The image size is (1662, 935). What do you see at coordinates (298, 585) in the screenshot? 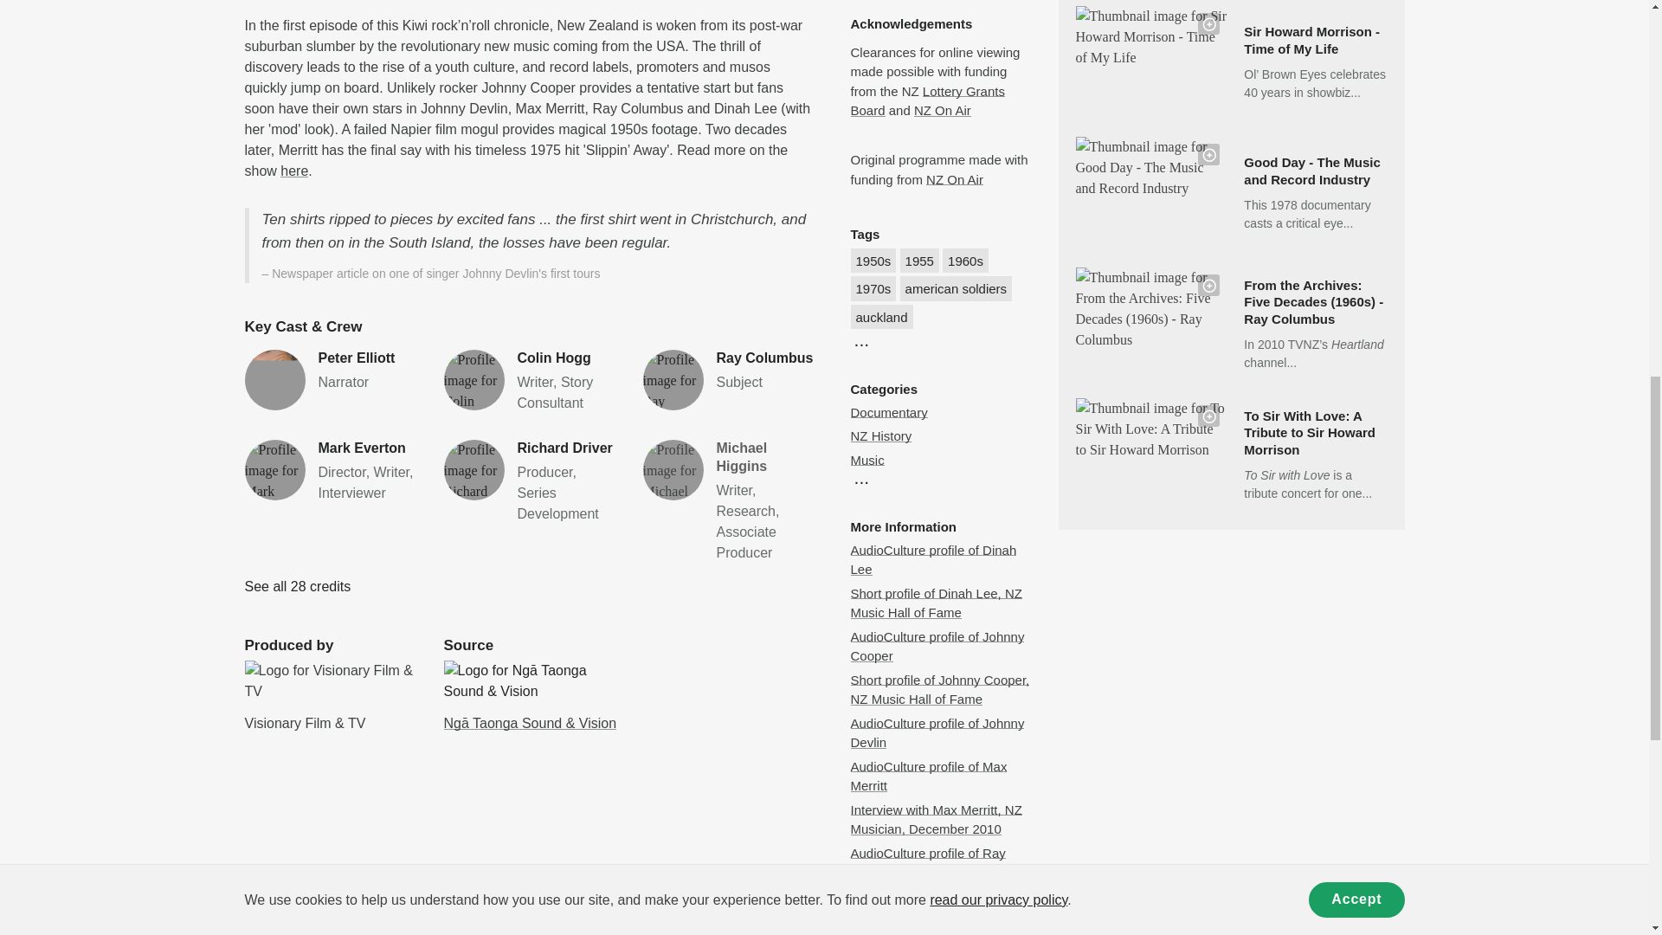
I see `NZ On Air` at bounding box center [298, 585].